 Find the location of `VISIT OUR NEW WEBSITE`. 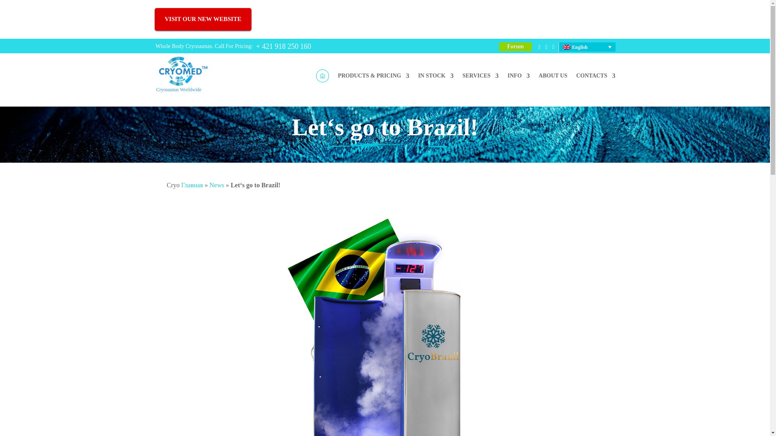

VISIT OUR NEW WEBSITE is located at coordinates (203, 19).